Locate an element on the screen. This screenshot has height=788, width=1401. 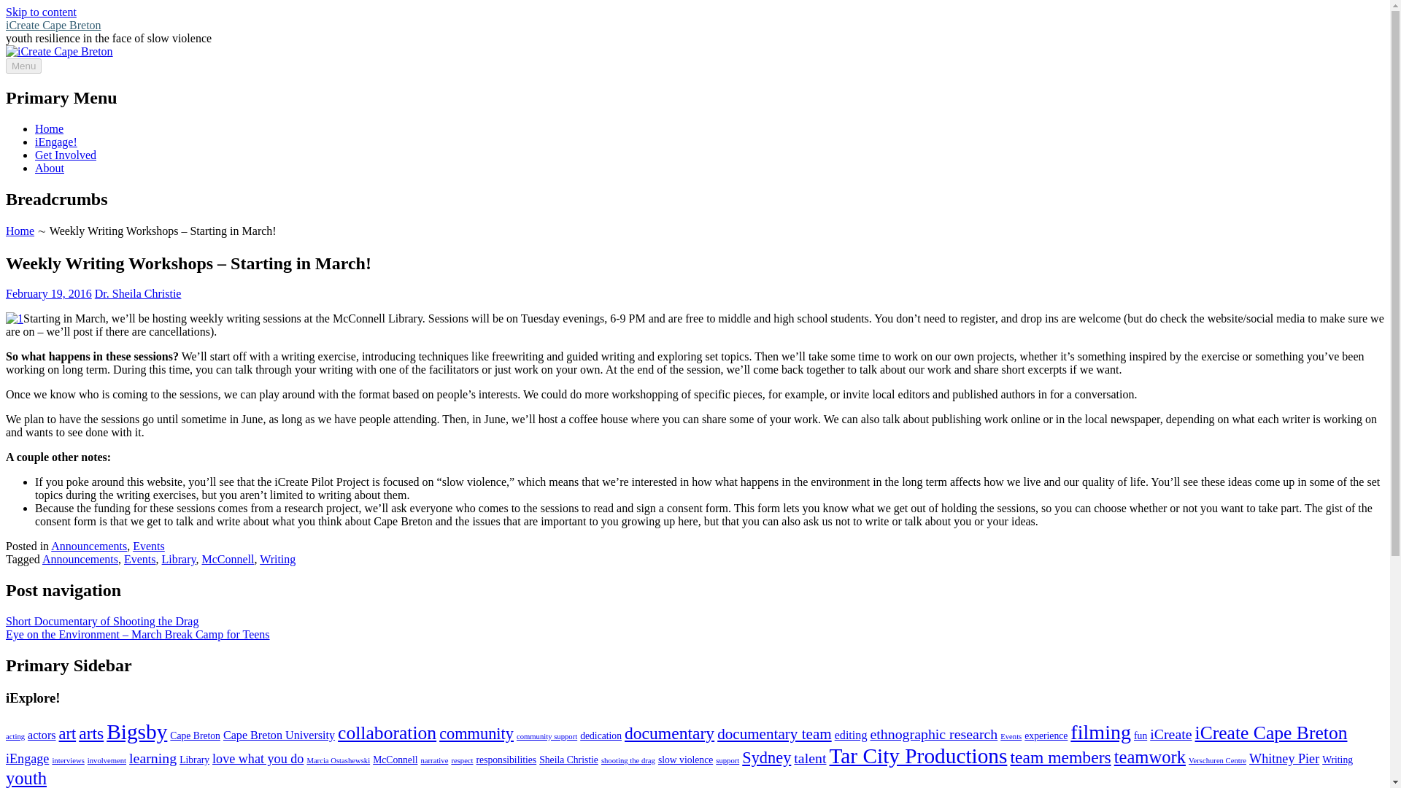
Home is located at coordinates (19, 231).